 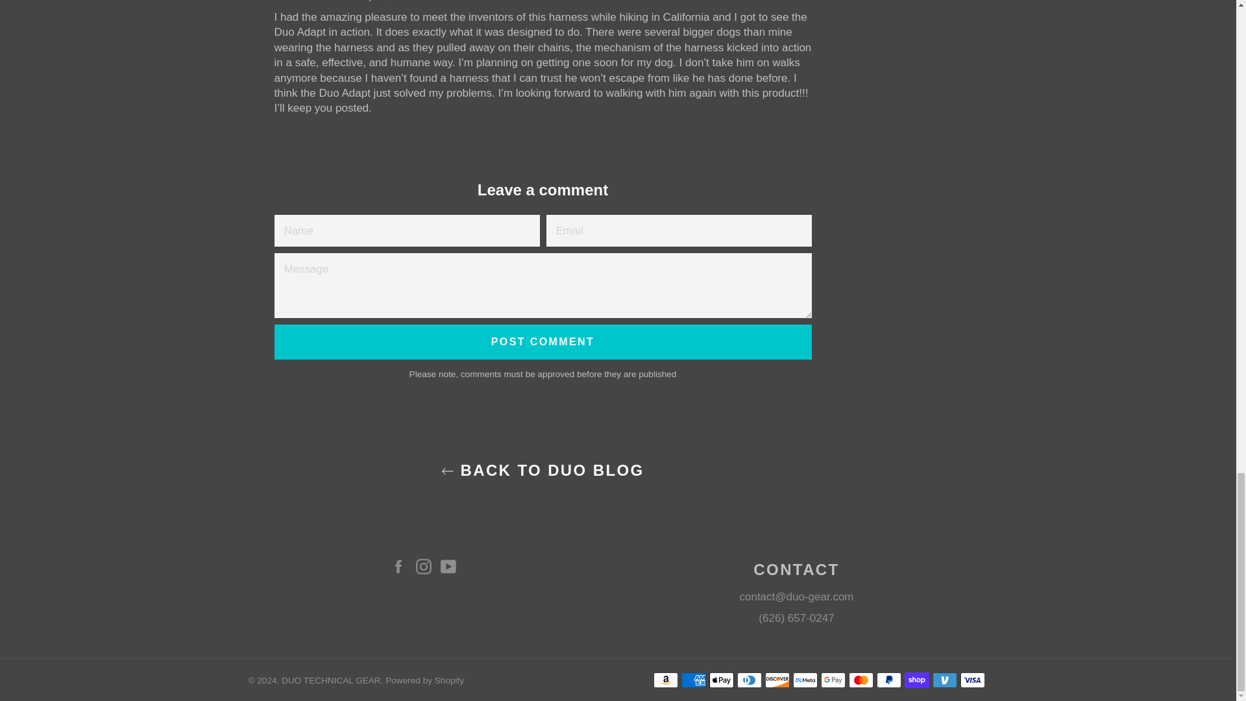 I want to click on DUO TECHNICAL GEAR on YouTube, so click(x=452, y=566).